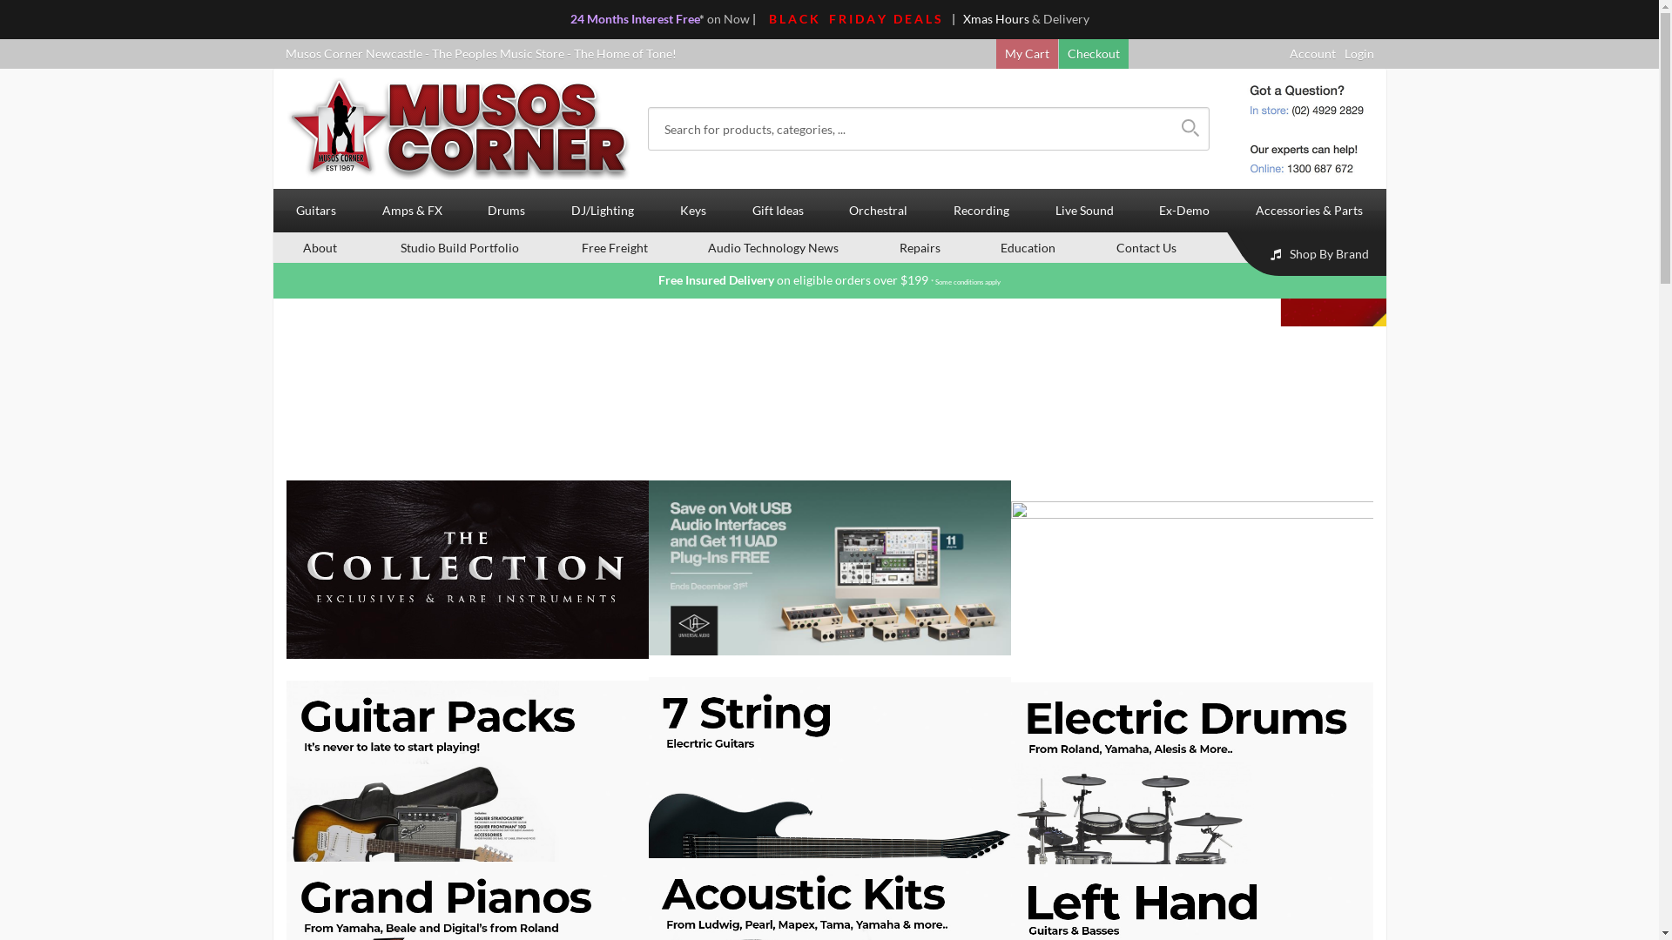  I want to click on Gifts for Drummers, so click(73, 484).